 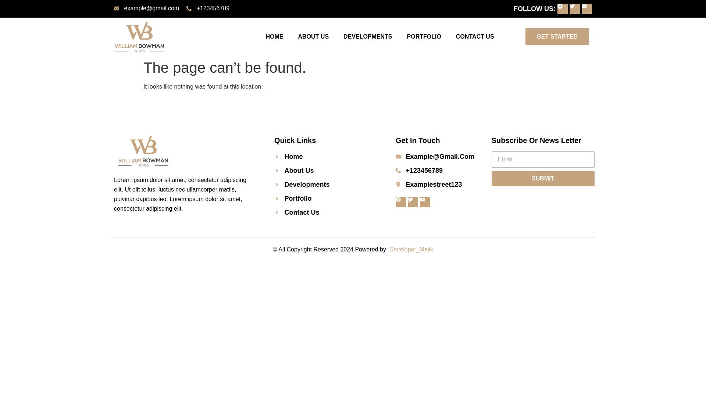 I want to click on About Us, so click(x=326, y=171).